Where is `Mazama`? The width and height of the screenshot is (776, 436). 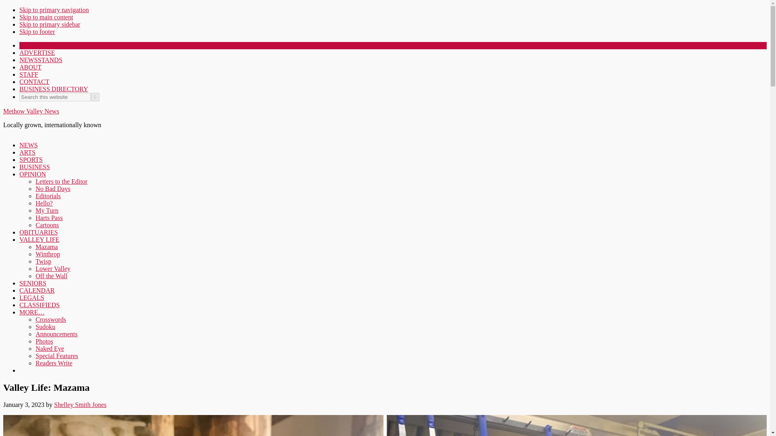
Mazama is located at coordinates (46, 246).